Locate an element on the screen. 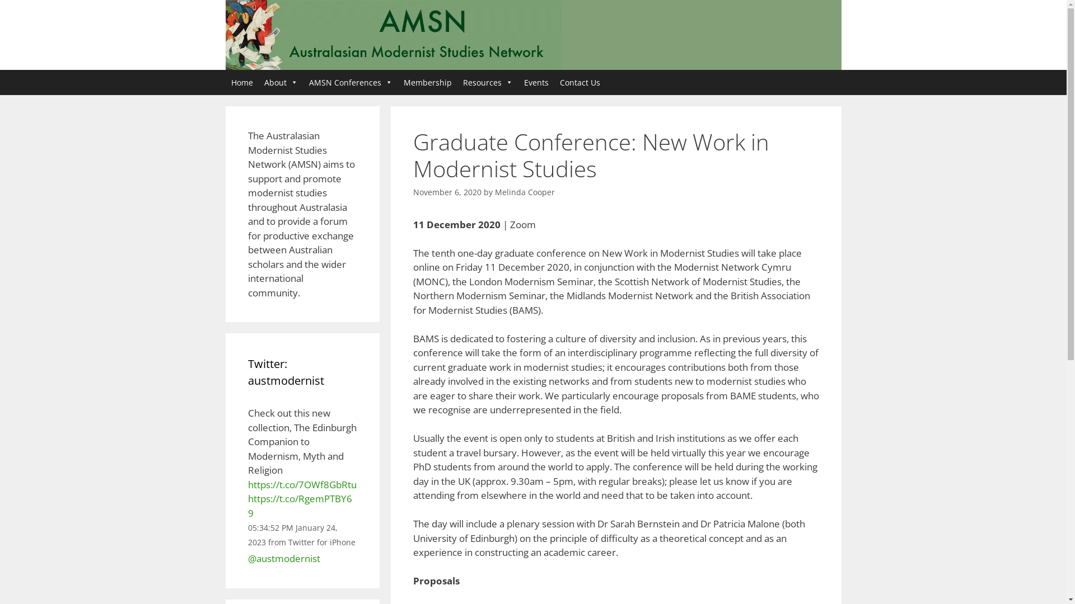  Australasian Modernist Studies Network is located at coordinates (393, 35).